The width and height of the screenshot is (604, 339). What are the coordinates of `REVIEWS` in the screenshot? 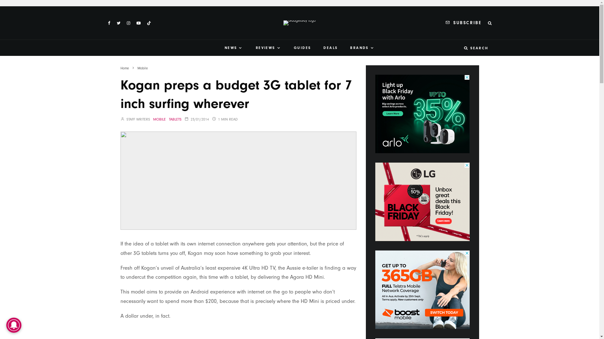 It's located at (269, 48).